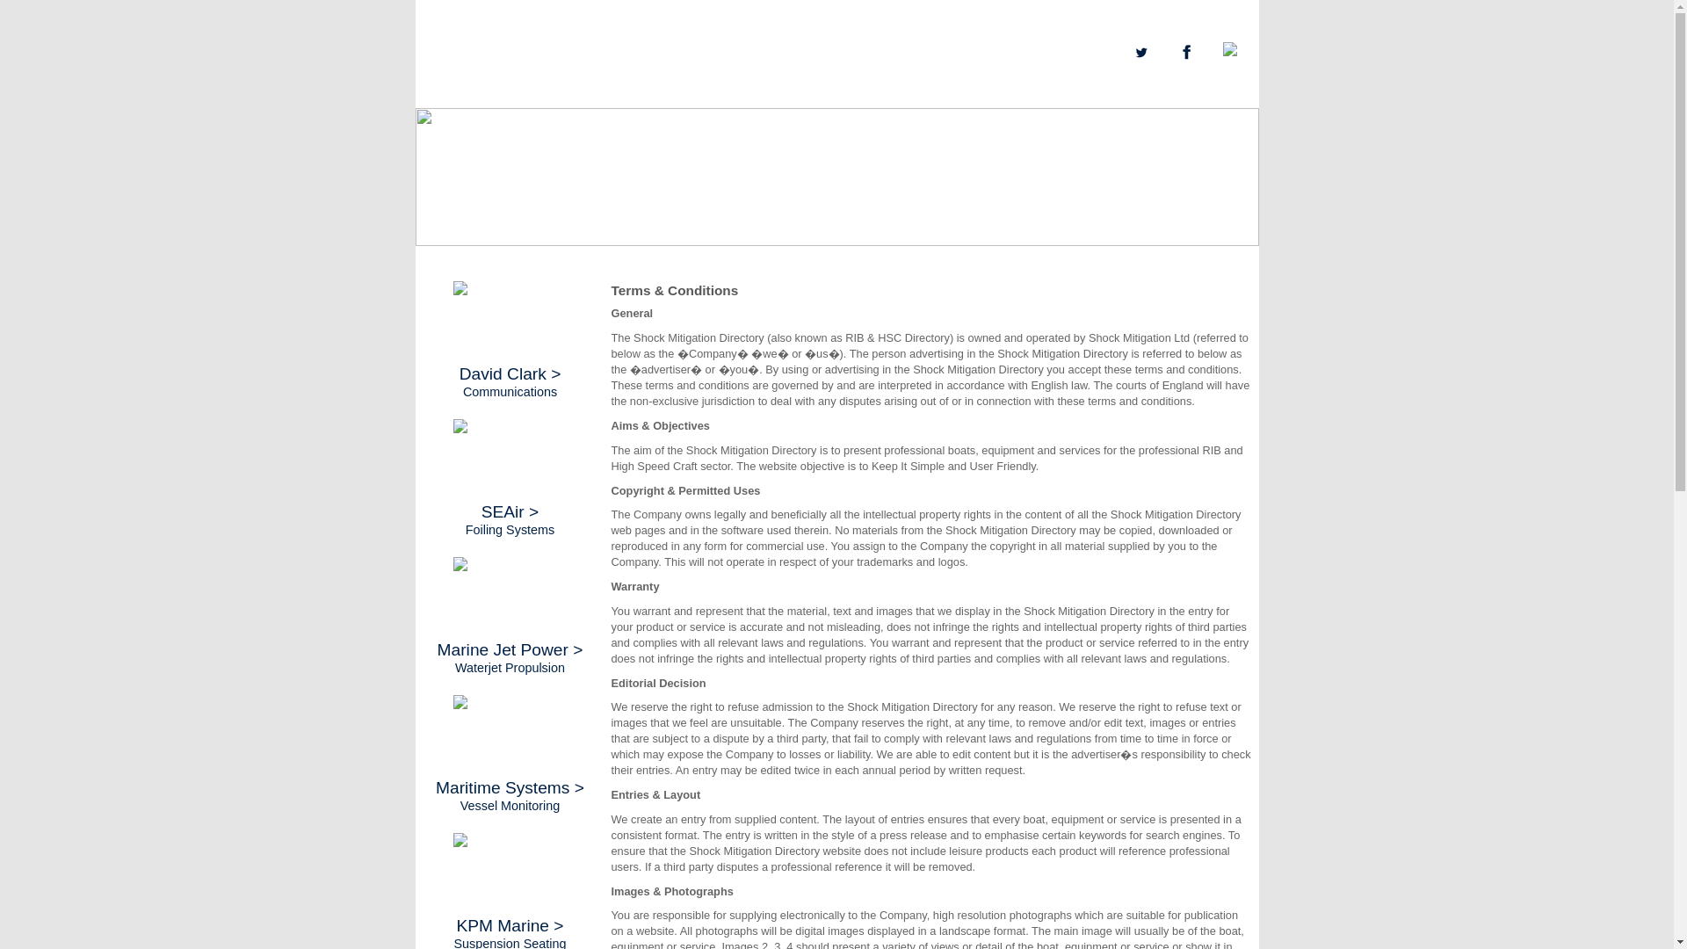 This screenshot has height=949, width=1687. Describe the element at coordinates (508, 95) in the screenshot. I see `Event Partners` at that location.